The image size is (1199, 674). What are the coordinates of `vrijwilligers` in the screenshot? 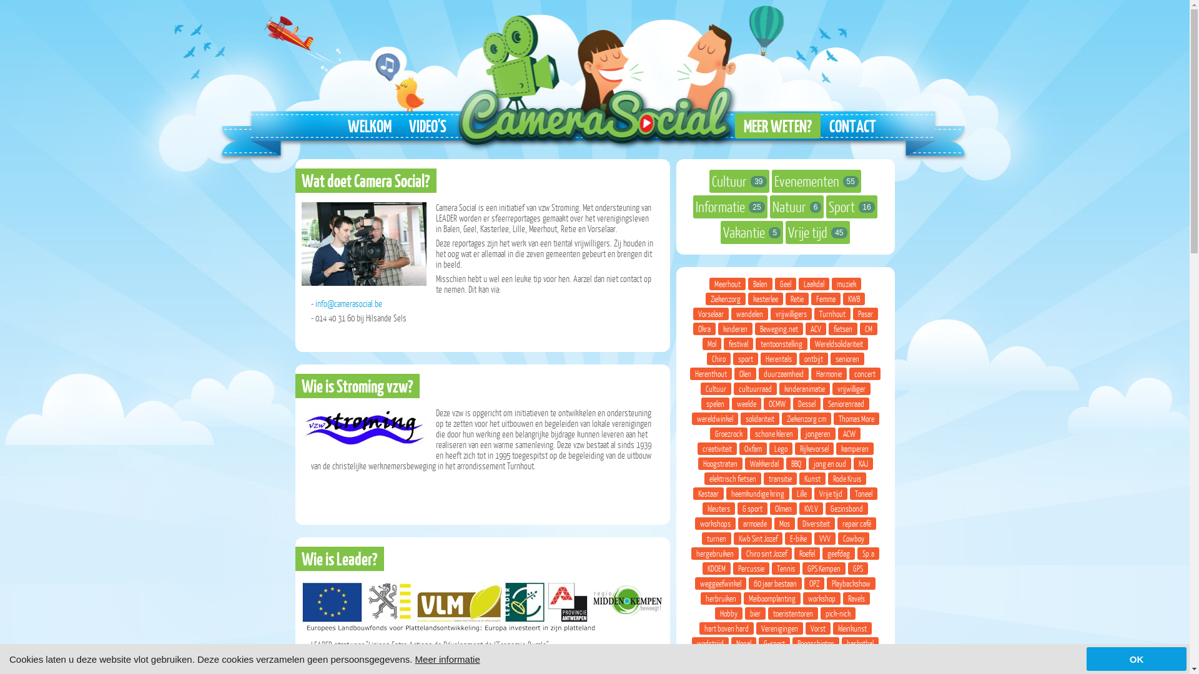 It's located at (791, 314).